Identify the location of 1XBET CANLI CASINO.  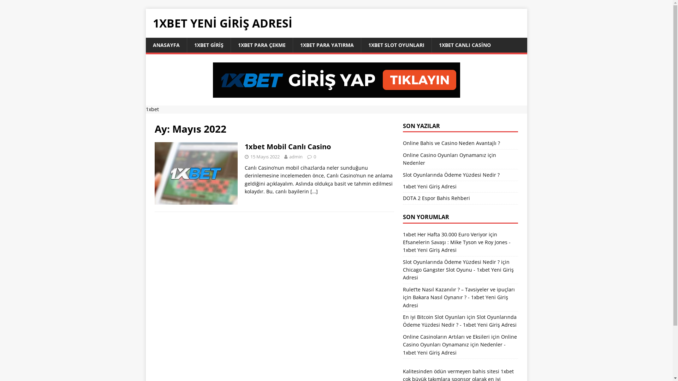
(465, 45).